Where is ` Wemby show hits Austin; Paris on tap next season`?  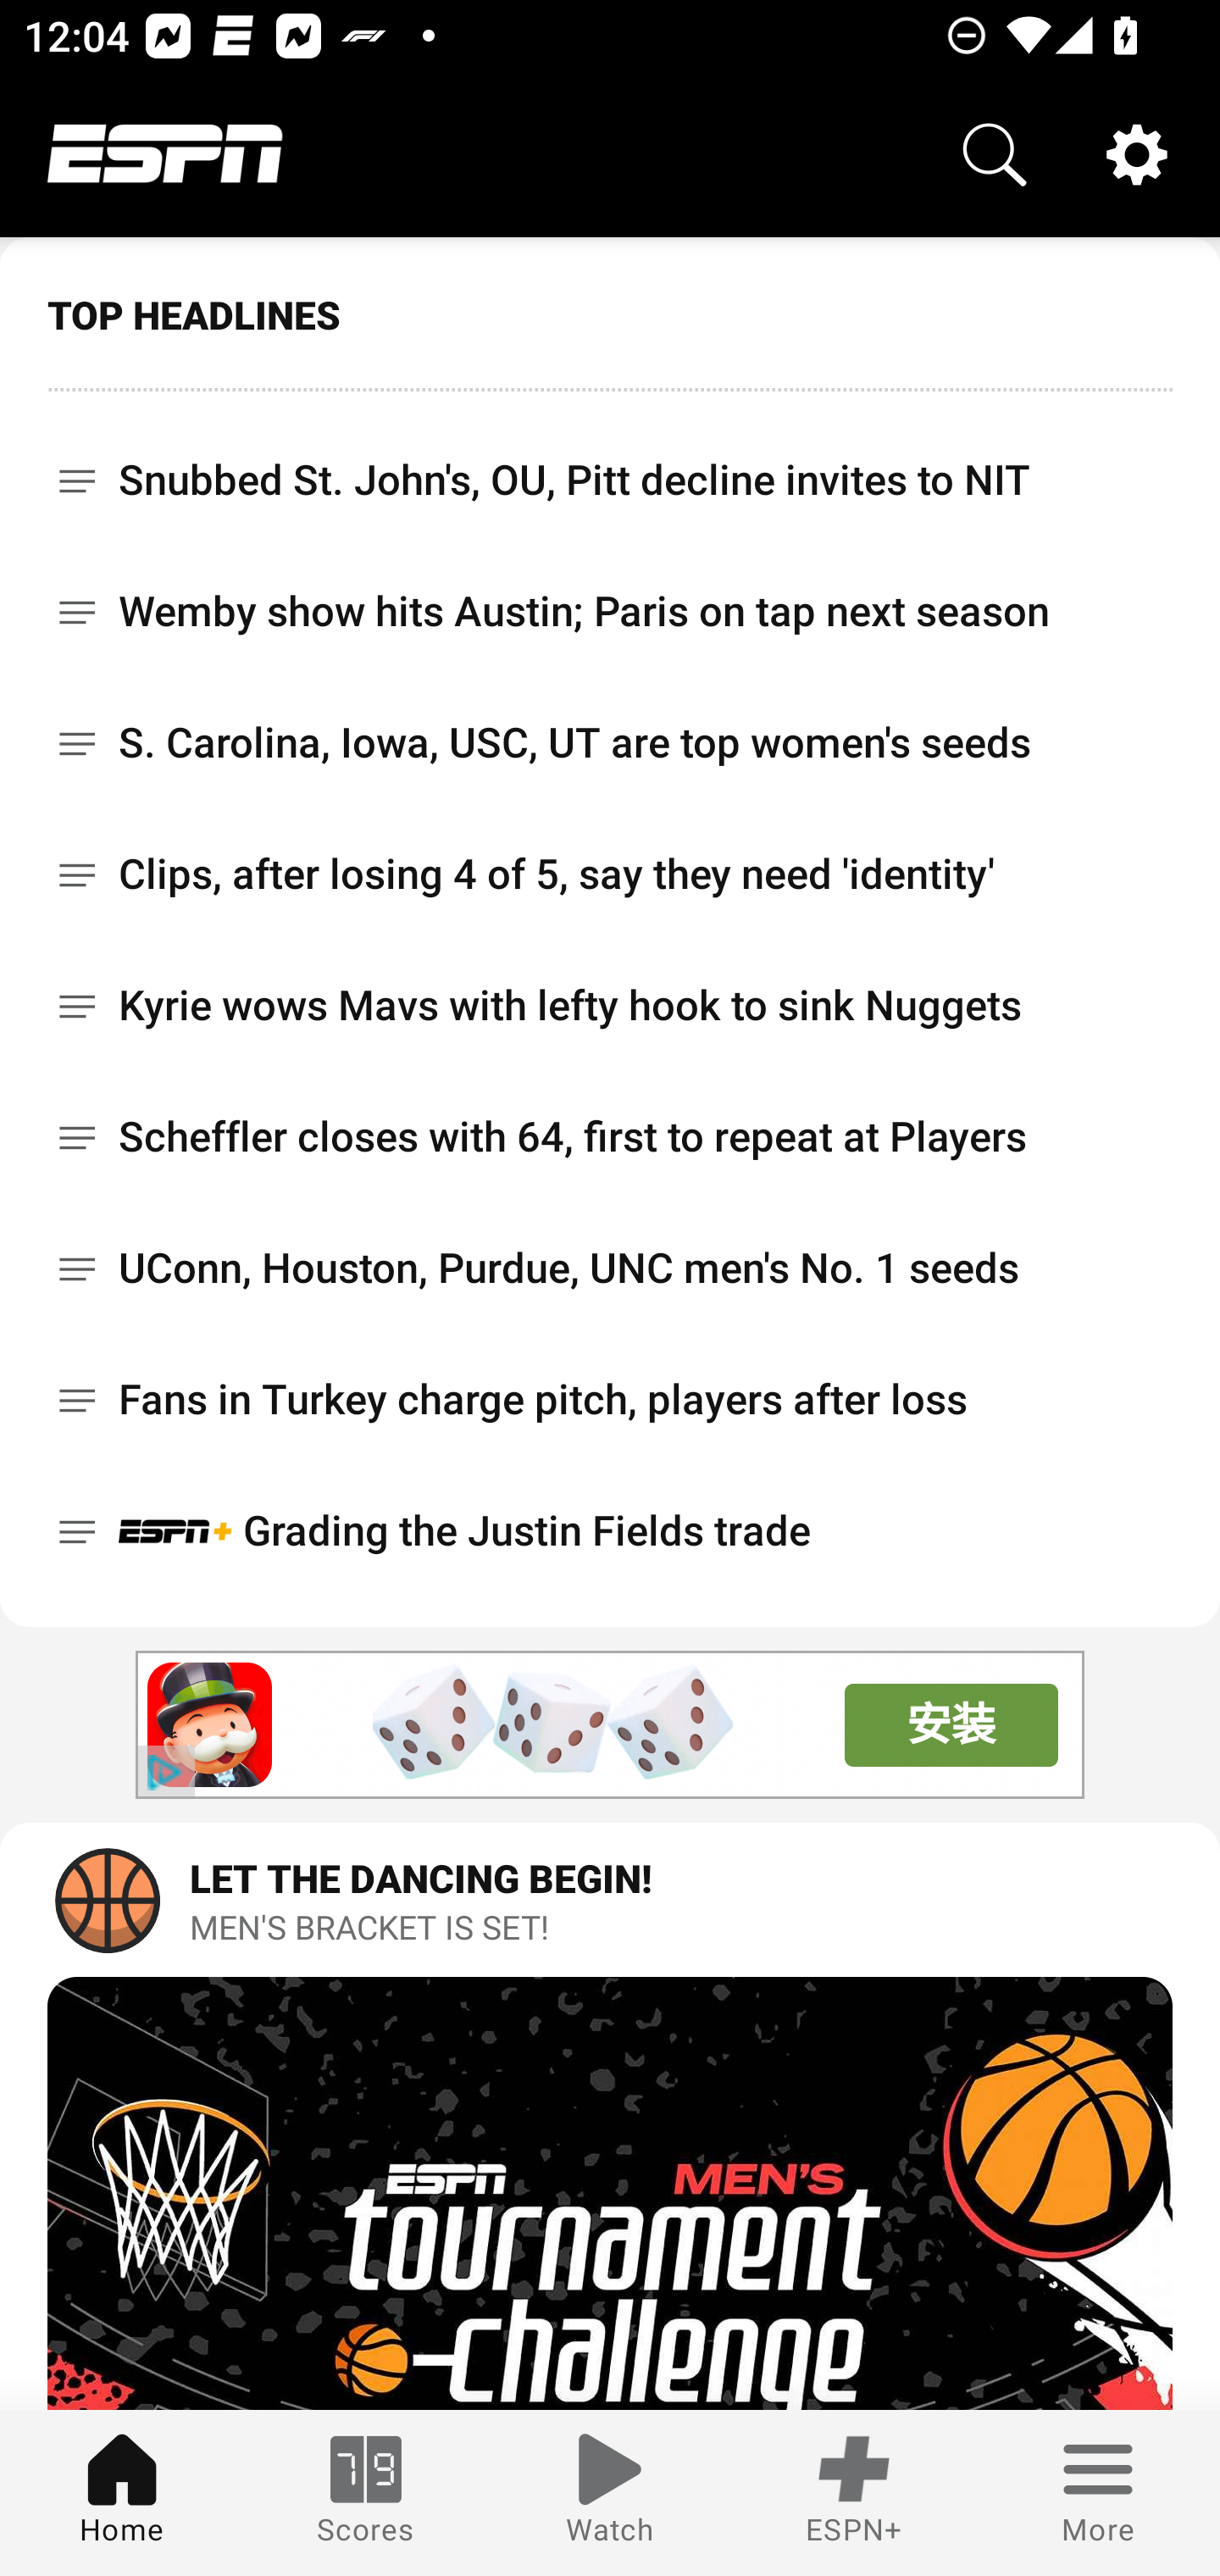  Wemby show hits Austin; Paris on tap next season is located at coordinates (610, 612).